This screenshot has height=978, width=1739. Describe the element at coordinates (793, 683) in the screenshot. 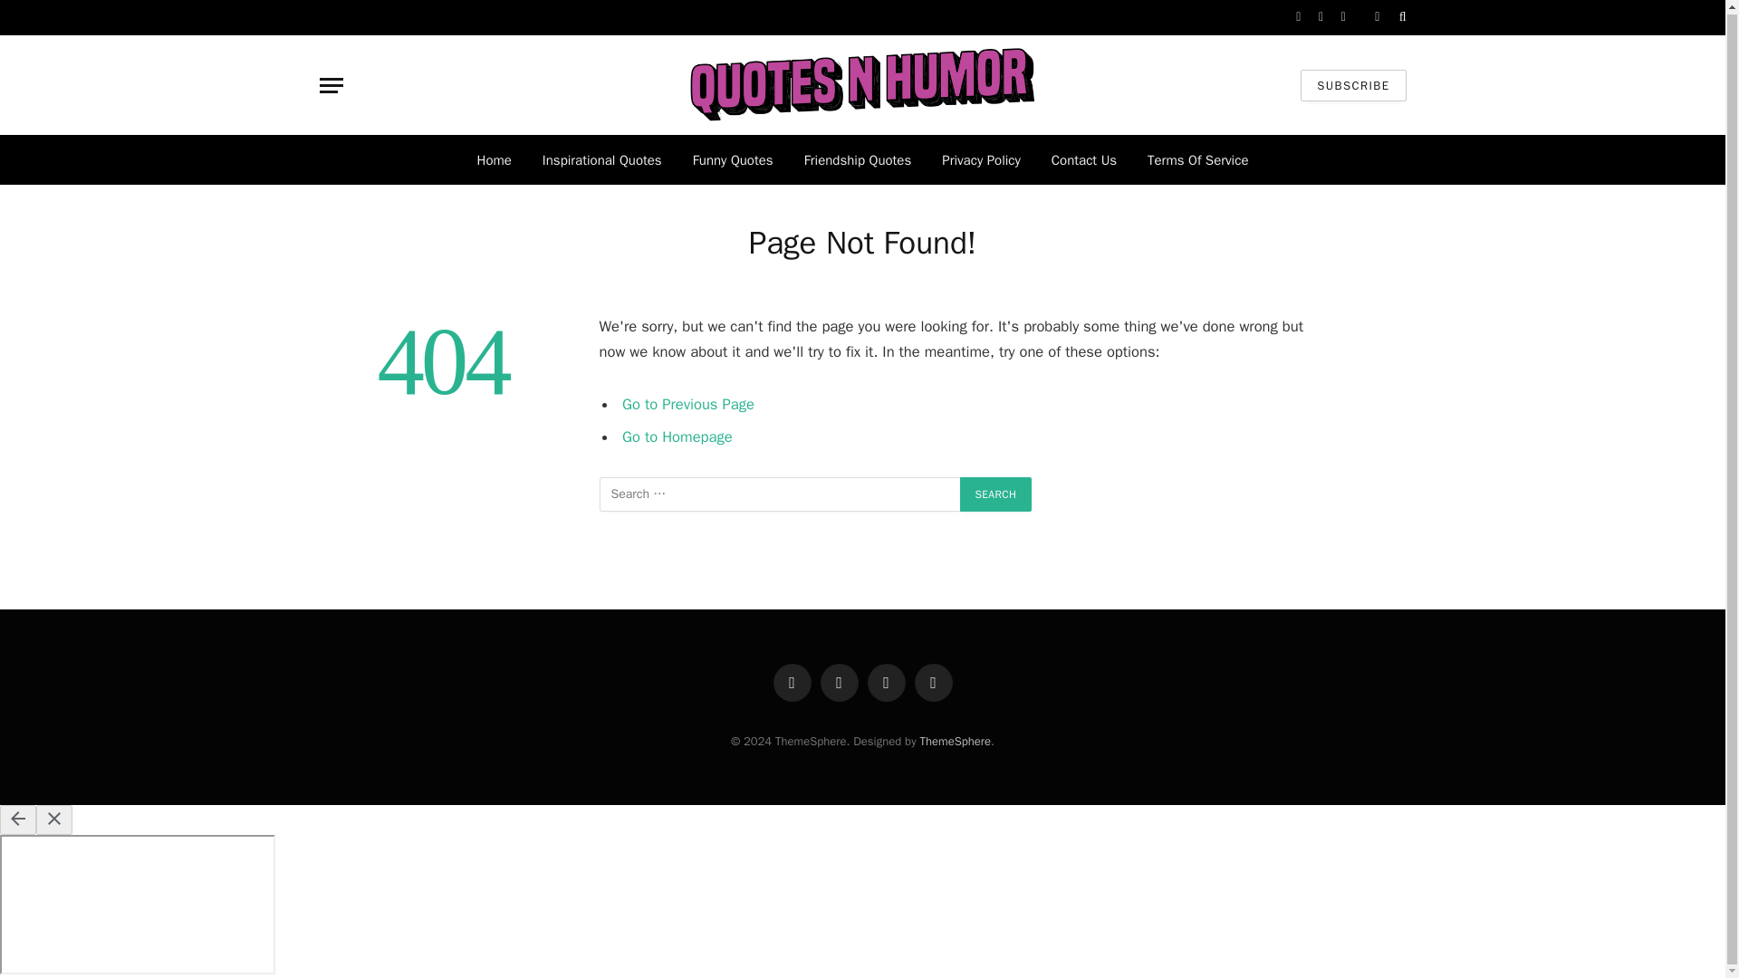

I see `Facebook` at that location.